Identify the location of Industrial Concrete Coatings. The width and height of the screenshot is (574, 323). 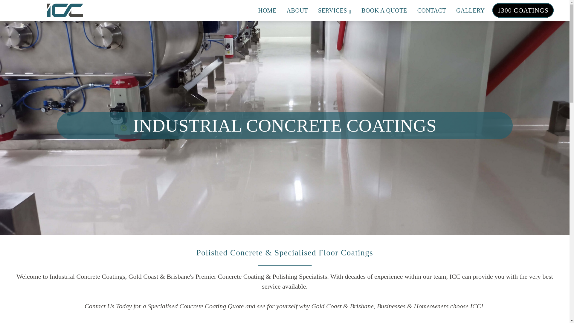
(87, 276).